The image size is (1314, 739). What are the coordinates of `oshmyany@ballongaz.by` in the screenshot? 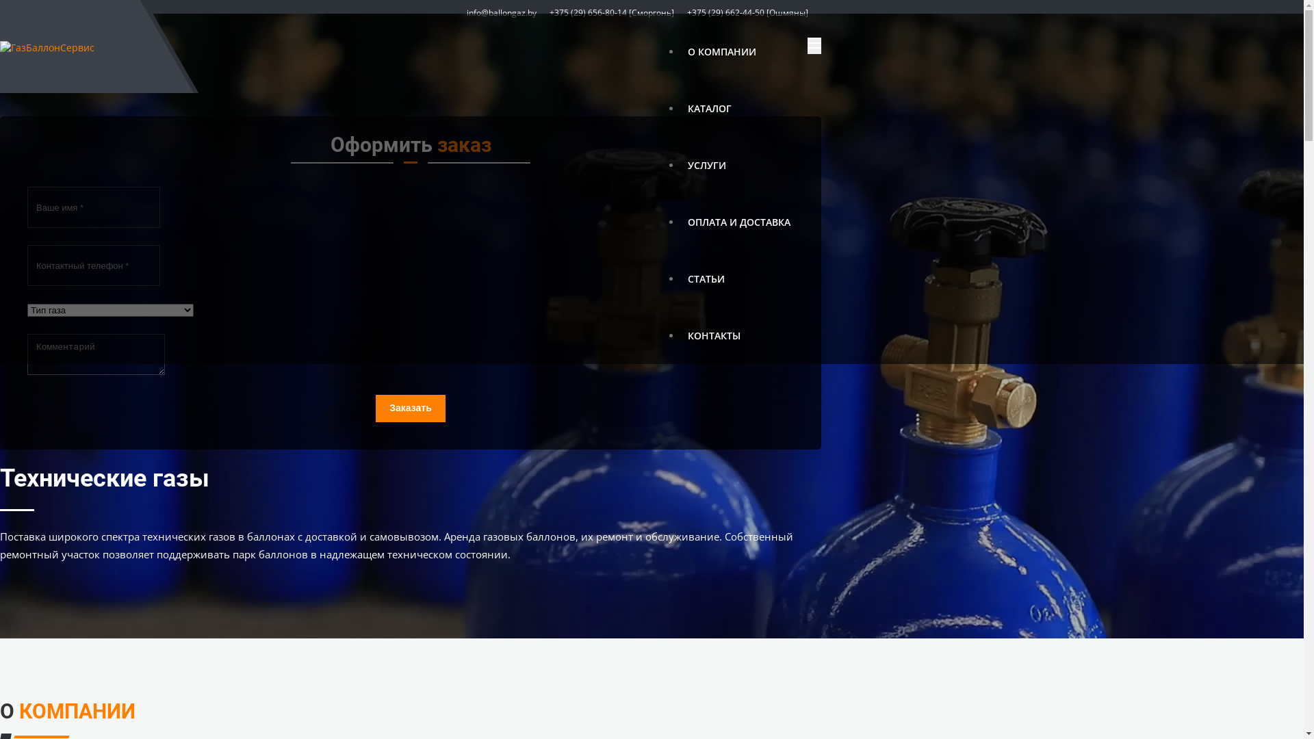 It's located at (424, 625).